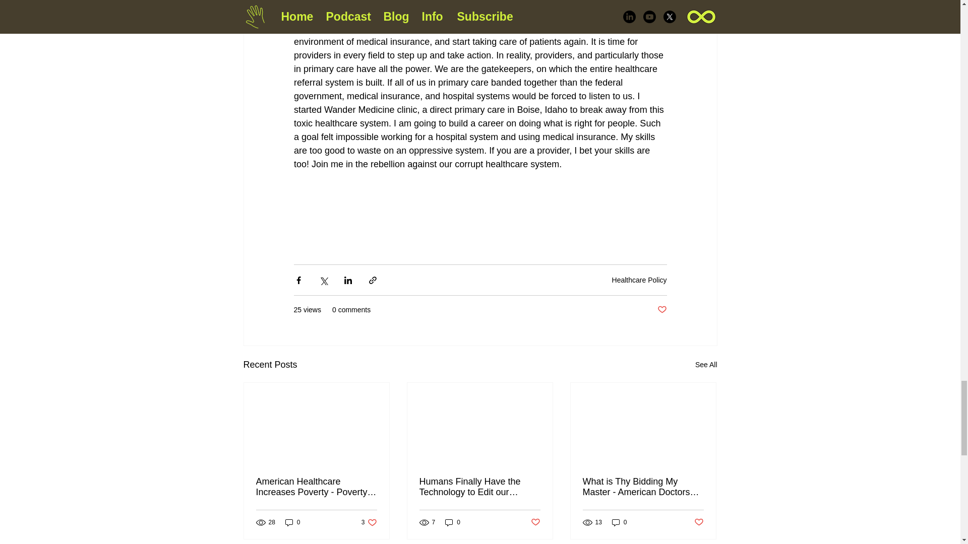  Describe the element at coordinates (535, 522) in the screenshot. I see `Humans Finally Have the Technology to Edit our Genome` at that location.